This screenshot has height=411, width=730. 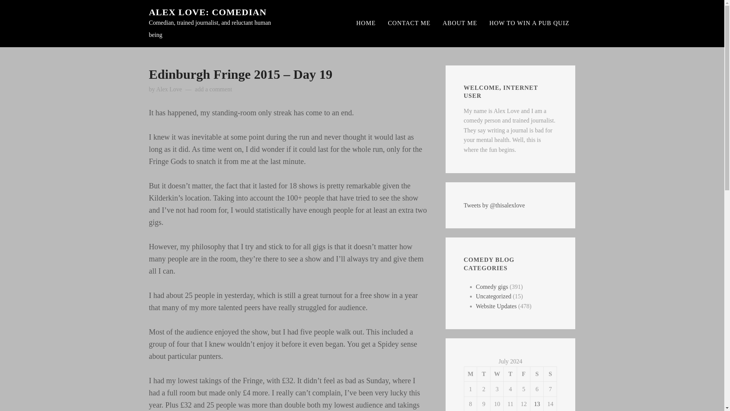 What do you see at coordinates (529, 23) in the screenshot?
I see `HOW TO WIN A PUB QUIZ` at bounding box center [529, 23].